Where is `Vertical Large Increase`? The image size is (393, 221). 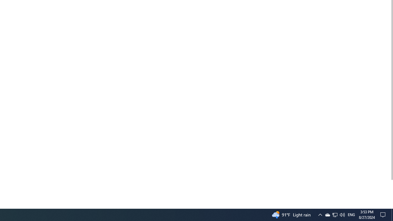 Vertical Large Increase is located at coordinates (391, 192).